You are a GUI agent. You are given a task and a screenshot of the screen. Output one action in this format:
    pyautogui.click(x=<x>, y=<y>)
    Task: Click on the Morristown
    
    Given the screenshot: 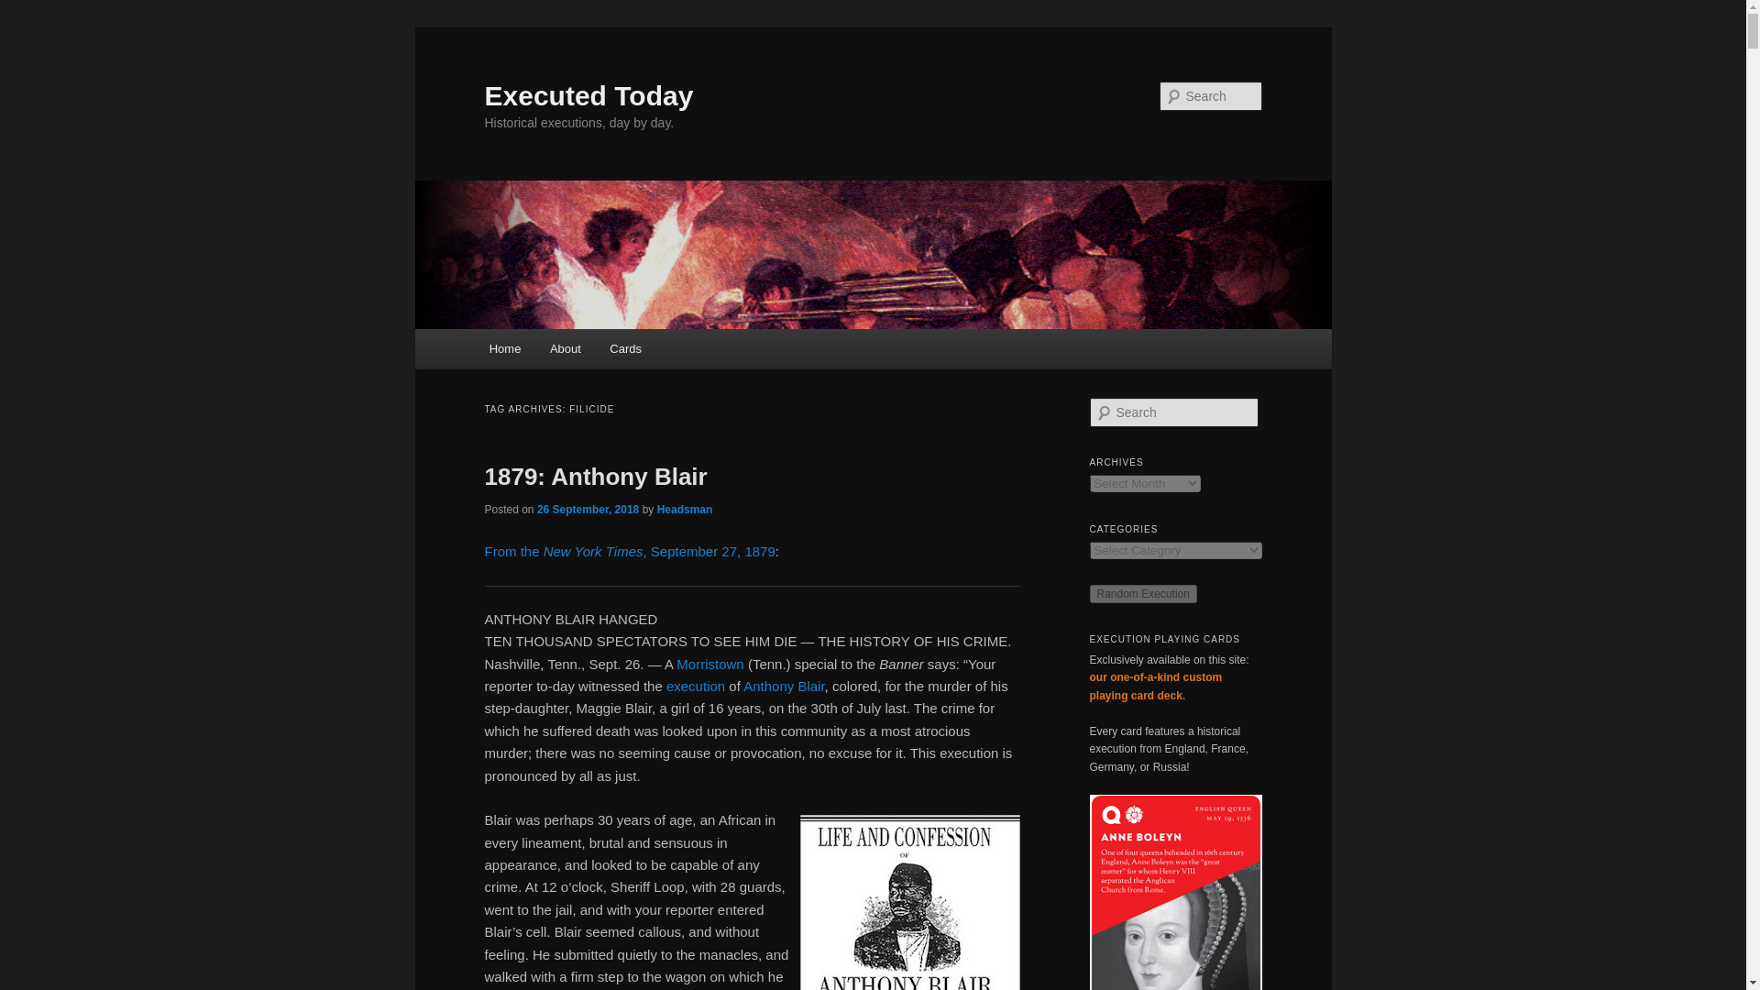 What is the action you would take?
    pyautogui.click(x=709, y=664)
    